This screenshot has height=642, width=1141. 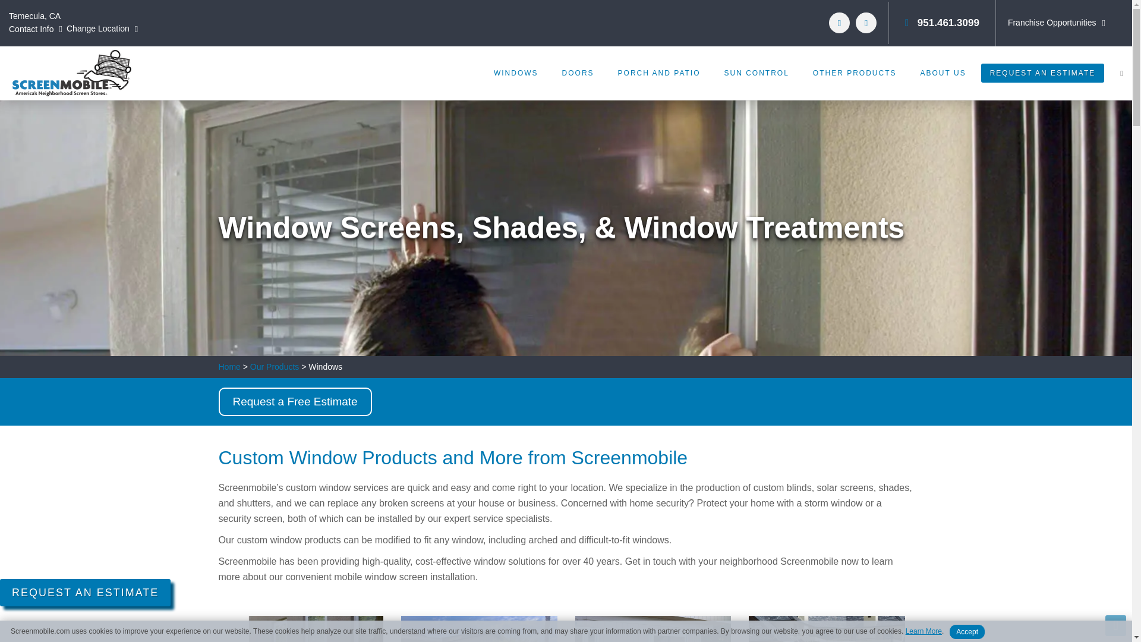 I want to click on WINDOWS, so click(x=516, y=73).